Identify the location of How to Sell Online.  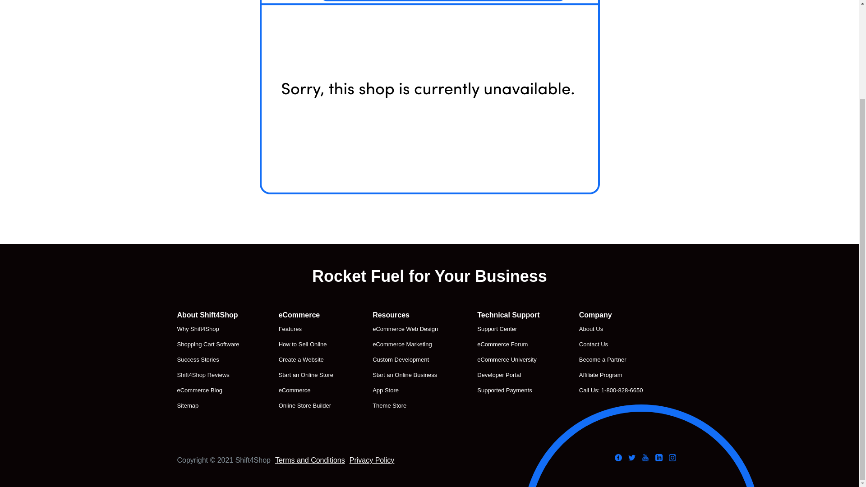
(306, 344).